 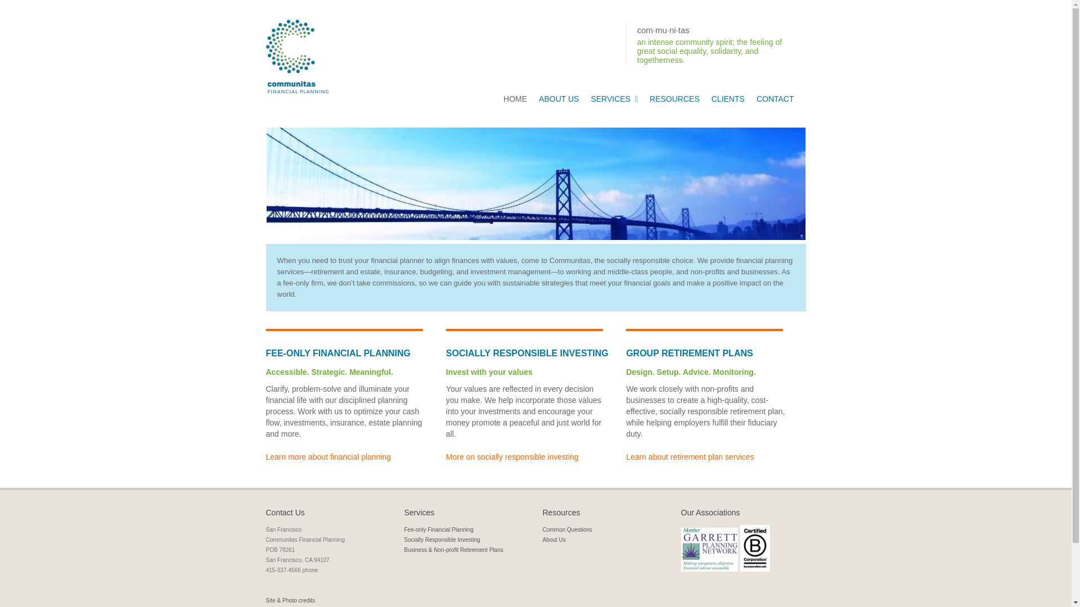 What do you see at coordinates (674, 99) in the screenshot?
I see `RESOURCES` at bounding box center [674, 99].